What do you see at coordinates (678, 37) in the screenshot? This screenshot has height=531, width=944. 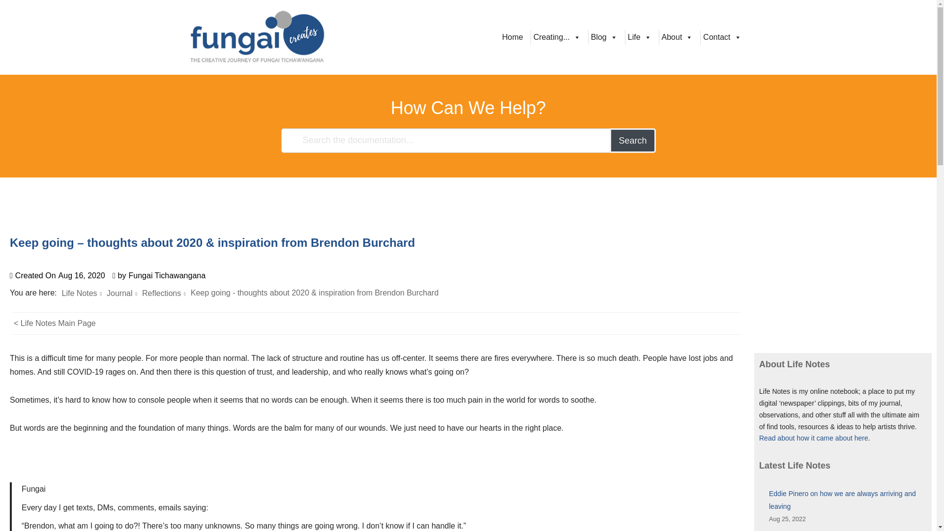 I see `About` at bounding box center [678, 37].